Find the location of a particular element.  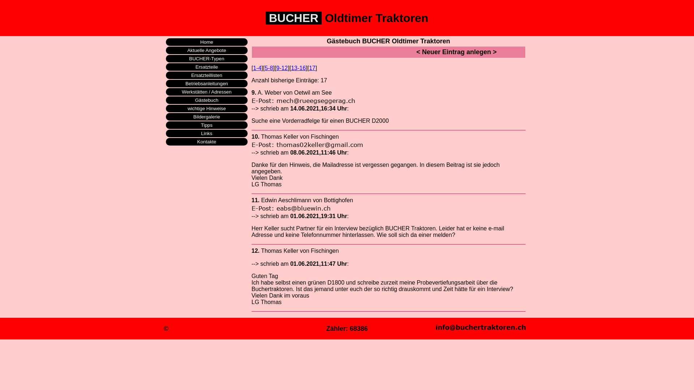

Bildergalerie is located at coordinates (207, 117).